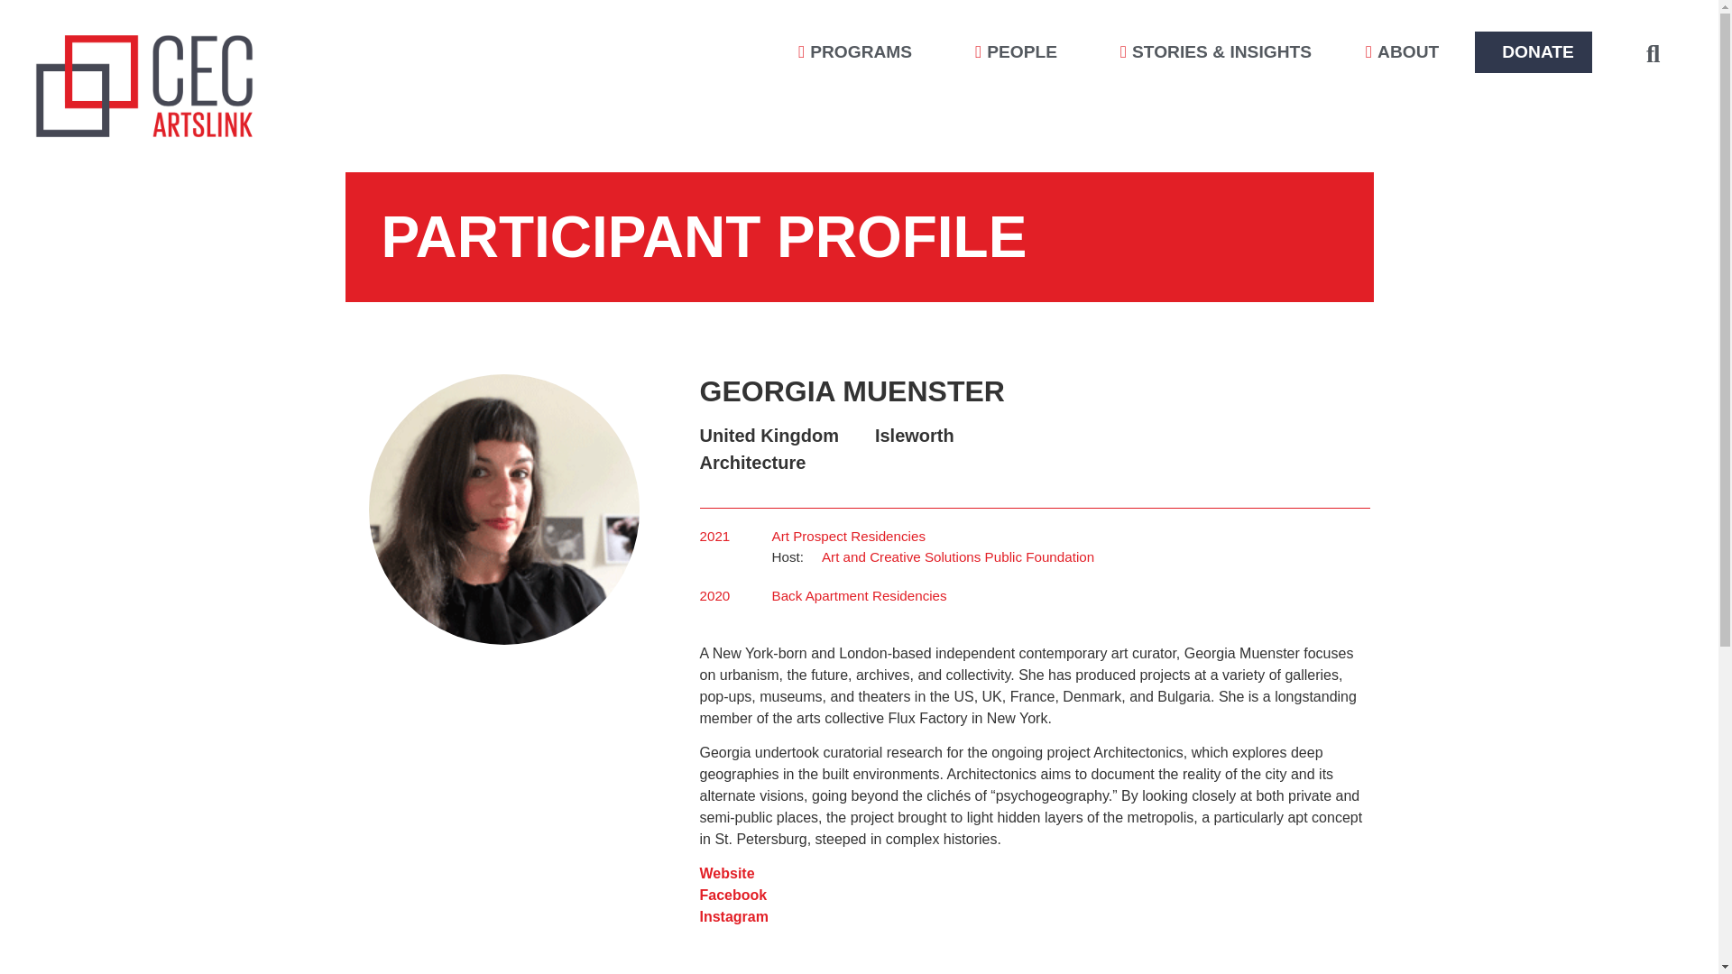 The height and width of the screenshot is (974, 1732). Describe the element at coordinates (859, 52) in the screenshot. I see `PROGRAMS` at that location.